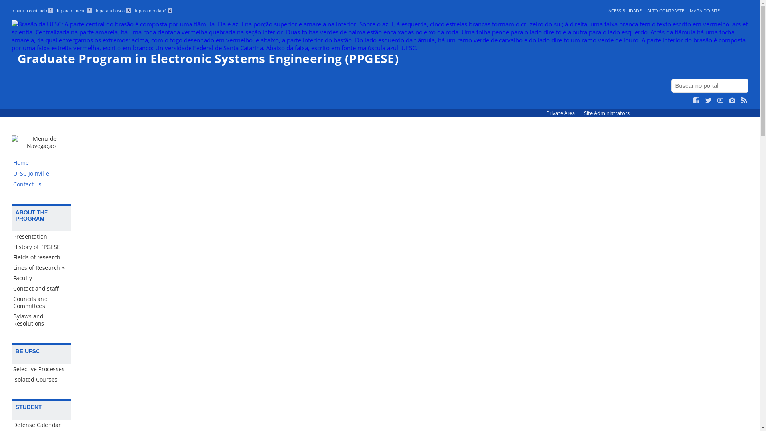 This screenshot has height=431, width=766. Describe the element at coordinates (697, 101) in the screenshot. I see `Curta no Facebook` at that location.